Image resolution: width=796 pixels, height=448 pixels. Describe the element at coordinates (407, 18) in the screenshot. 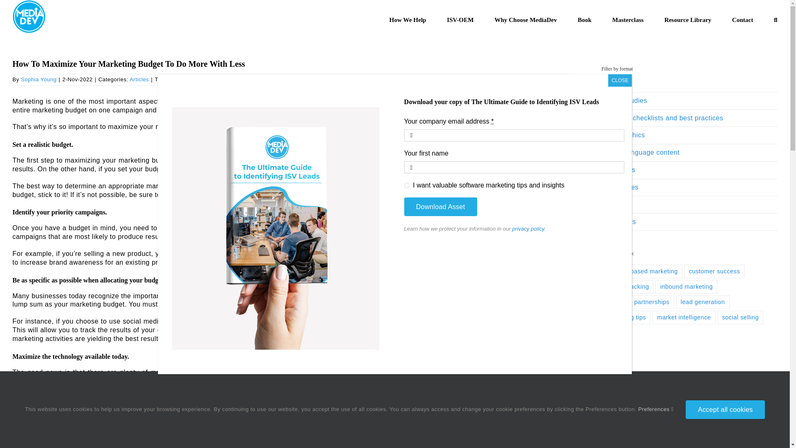

I see `How We Help` at that location.